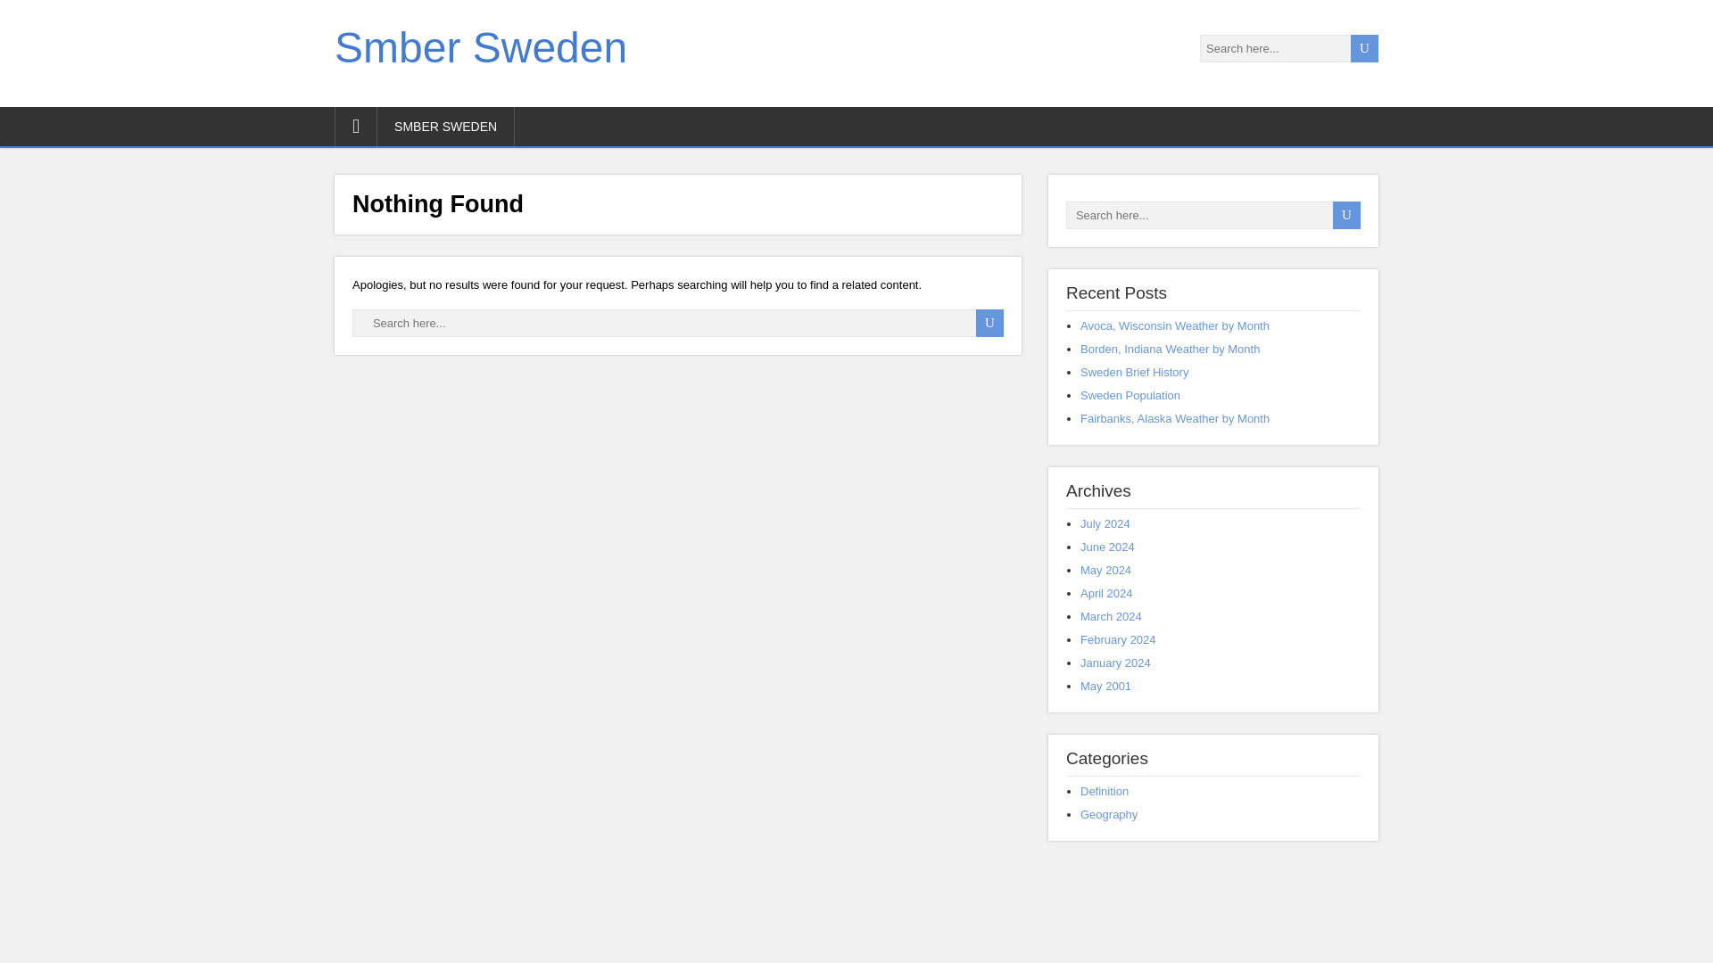  I want to click on Fairbanks, Alaska Weather by Month, so click(1174, 419).